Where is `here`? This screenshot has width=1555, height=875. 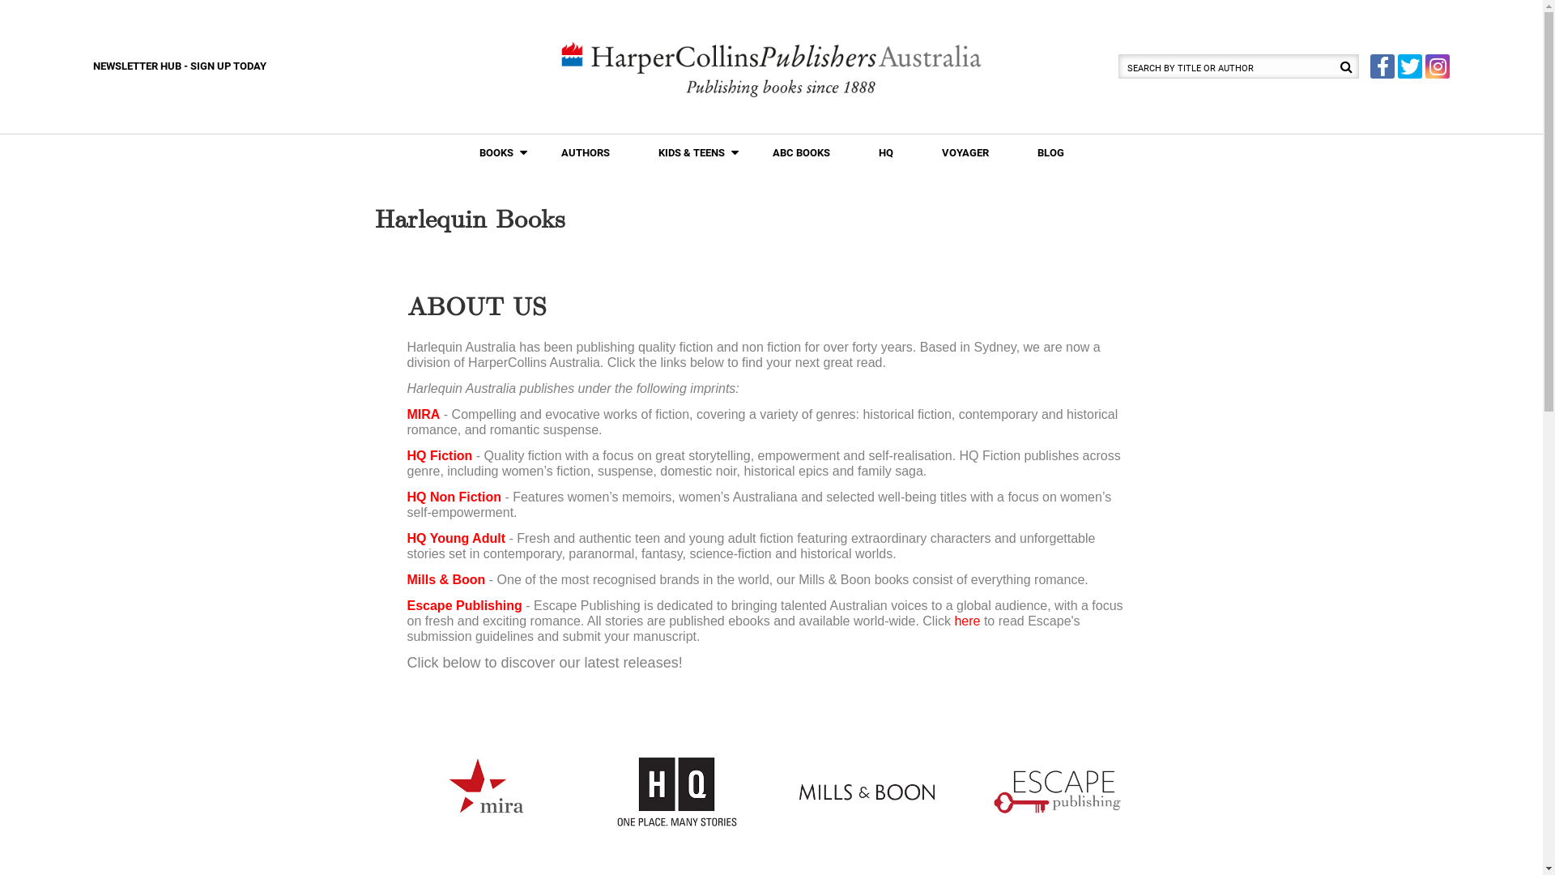
here is located at coordinates (967, 621).